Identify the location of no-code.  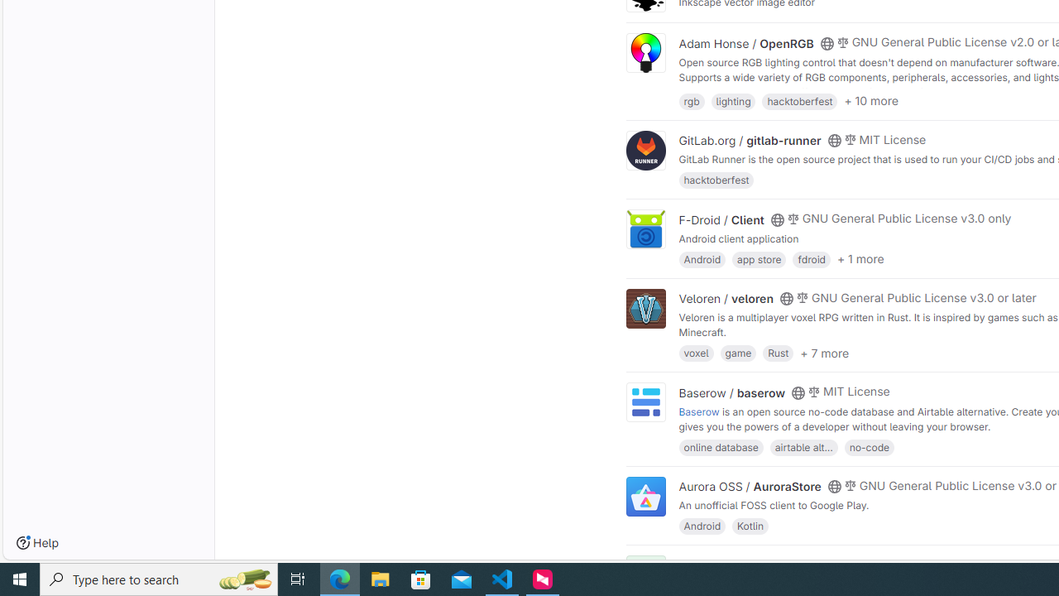
(869, 447).